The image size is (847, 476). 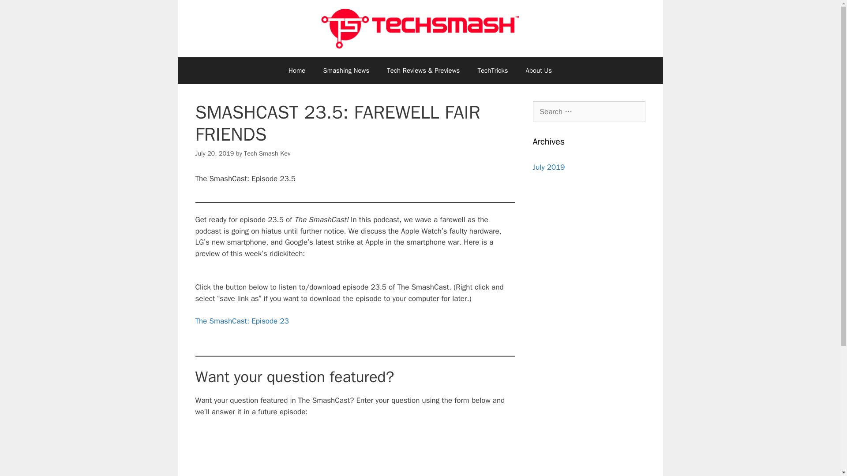 I want to click on Search, so click(x=21, y=11).